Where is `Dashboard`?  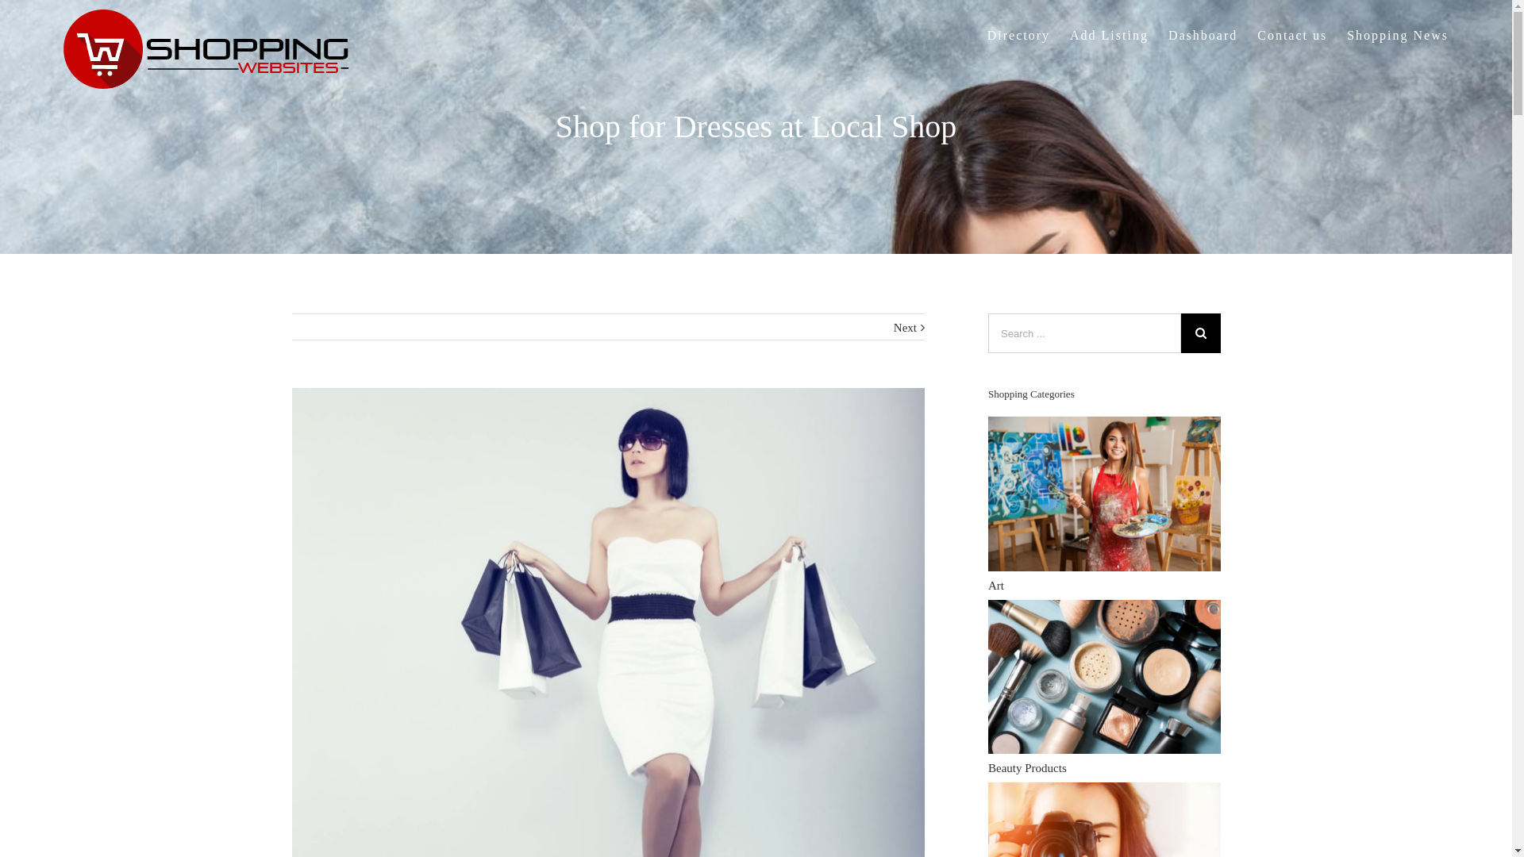 Dashboard is located at coordinates (1203, 34).